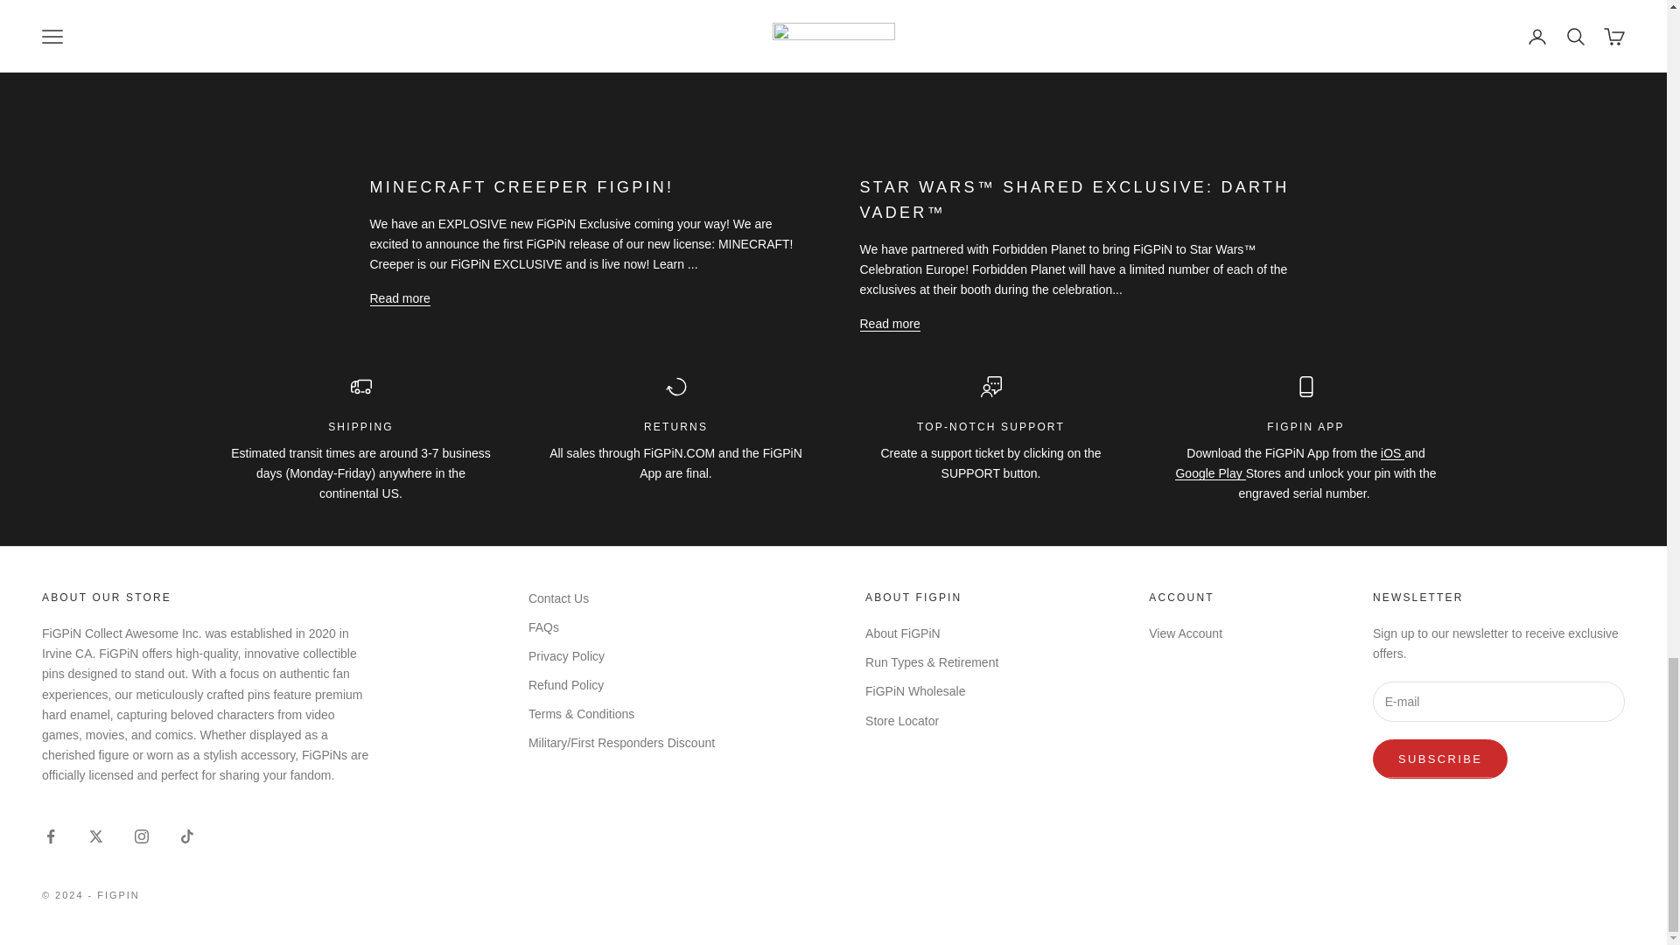 The width and height of the screenshot is (1680, 945). What do you see at coordinates (889, 324) in the screenshot?
I see `Read more` at bounding box center [889, 324].